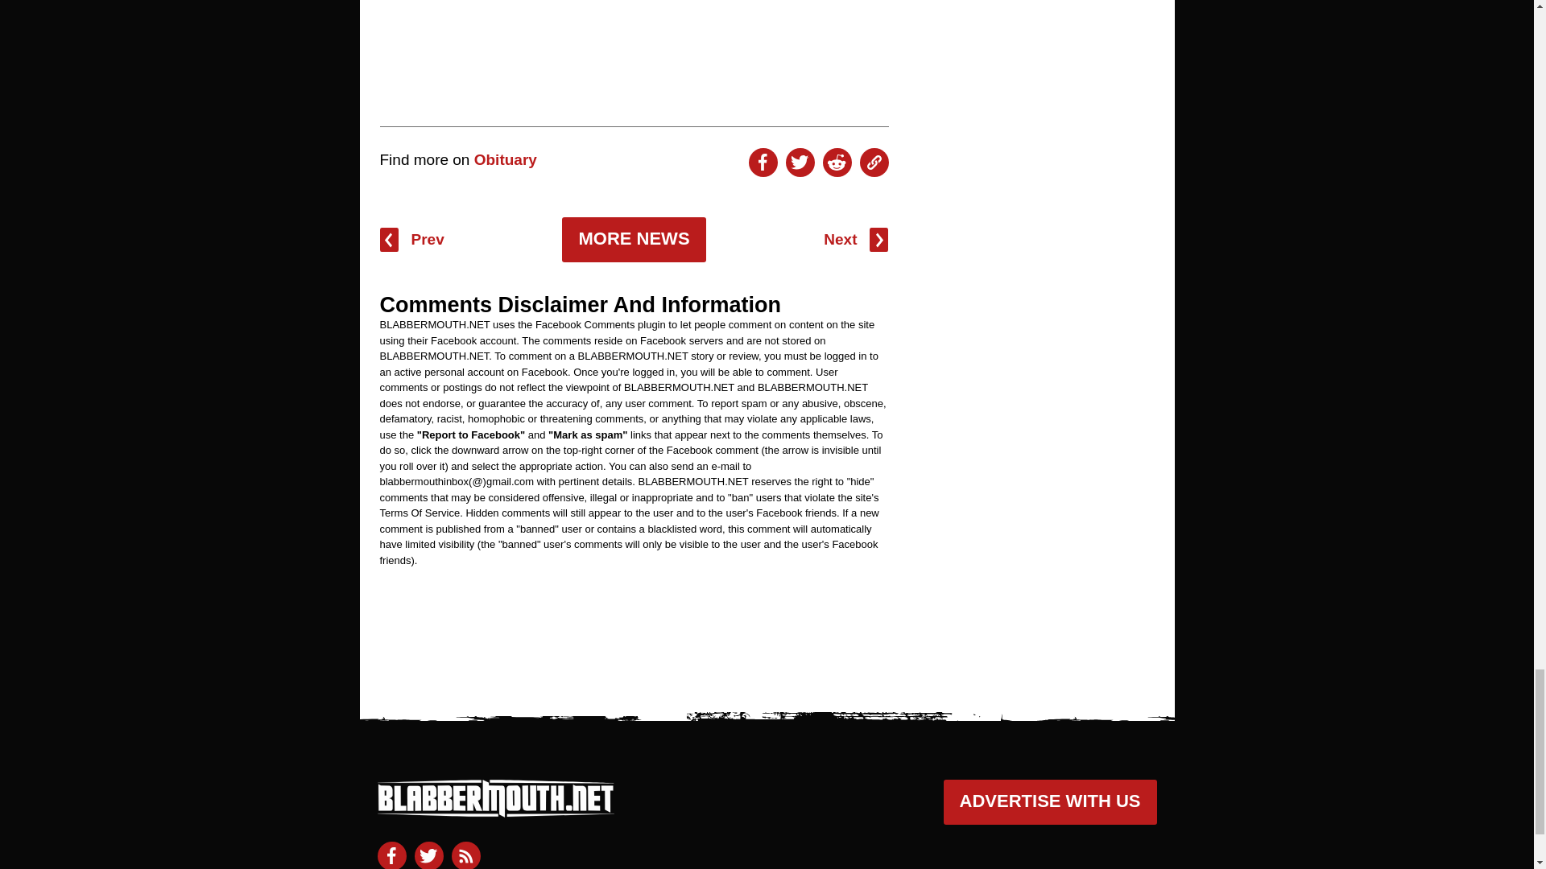 The width and height of the screenshot is (1546, 869). I want to click on Copy To Clipboard, so click(874, 163).